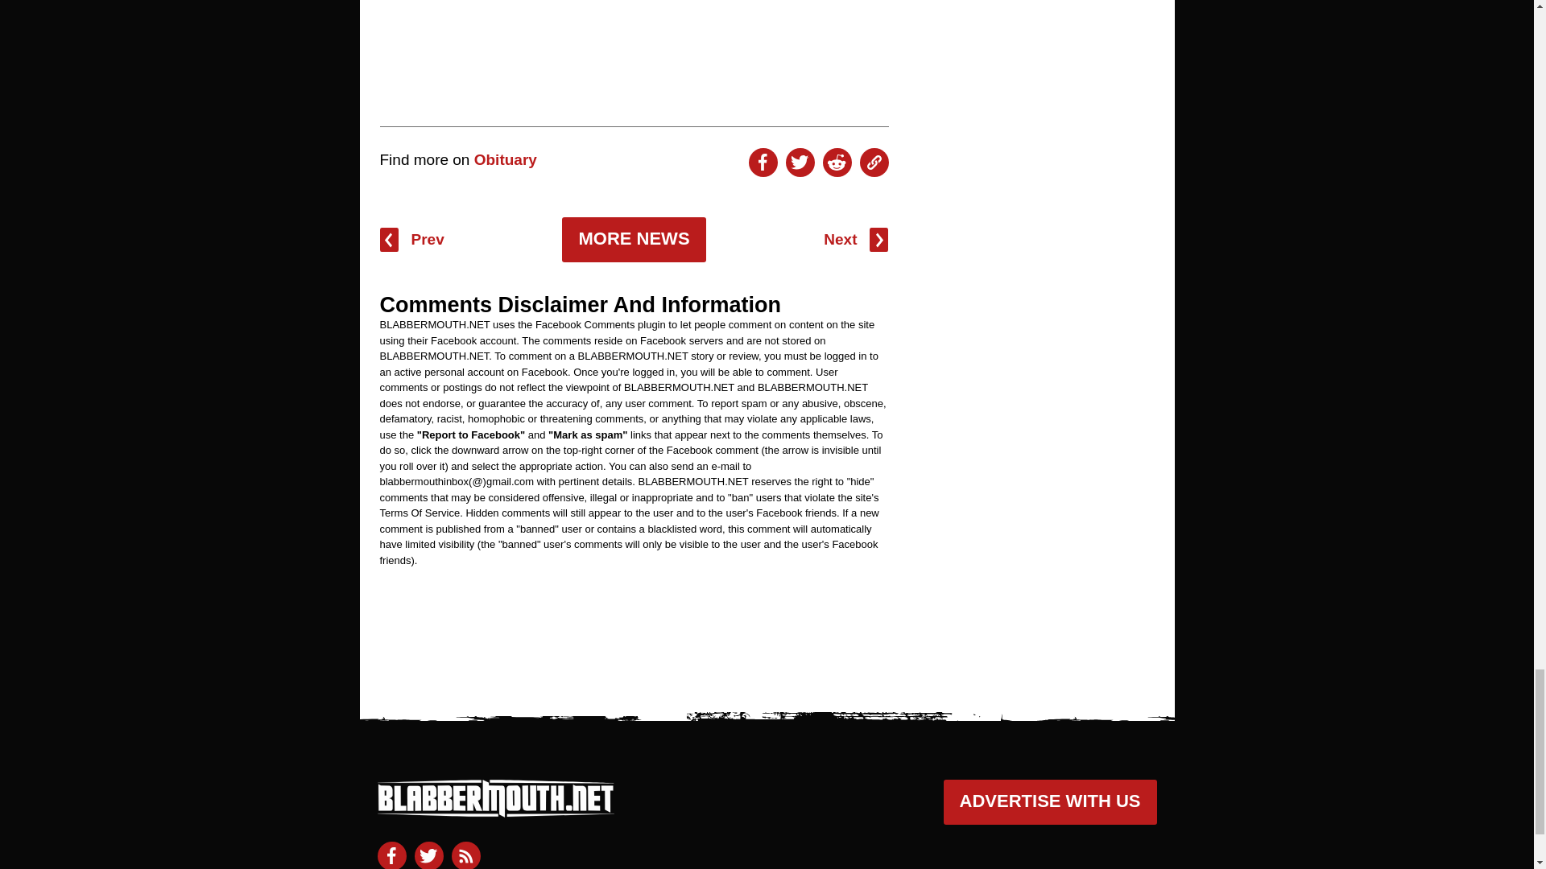 The width and height of the screenshot is (1546, 869). I want to click on Copy To Clipboard, so click(874, 163).